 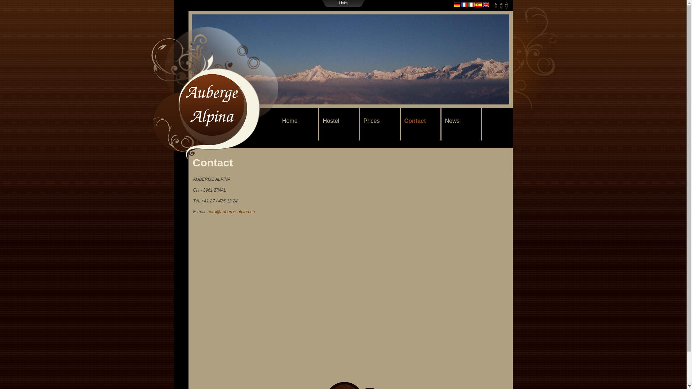 I want to click on info@auberge-alpina.ch, so click(x=232, y=212).